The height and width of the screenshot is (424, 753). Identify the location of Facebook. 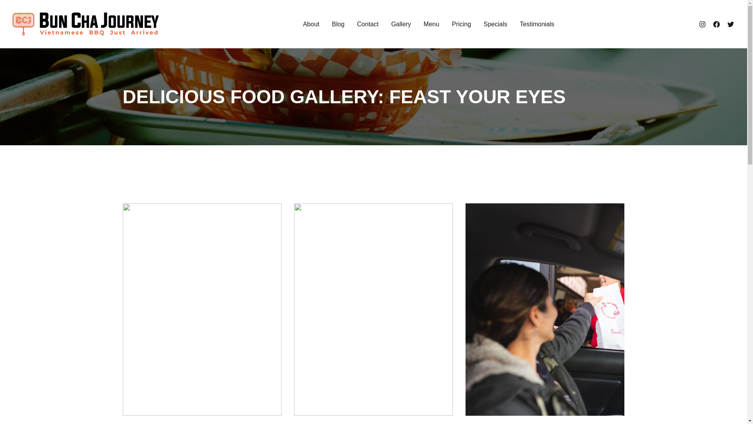
(716, 24).